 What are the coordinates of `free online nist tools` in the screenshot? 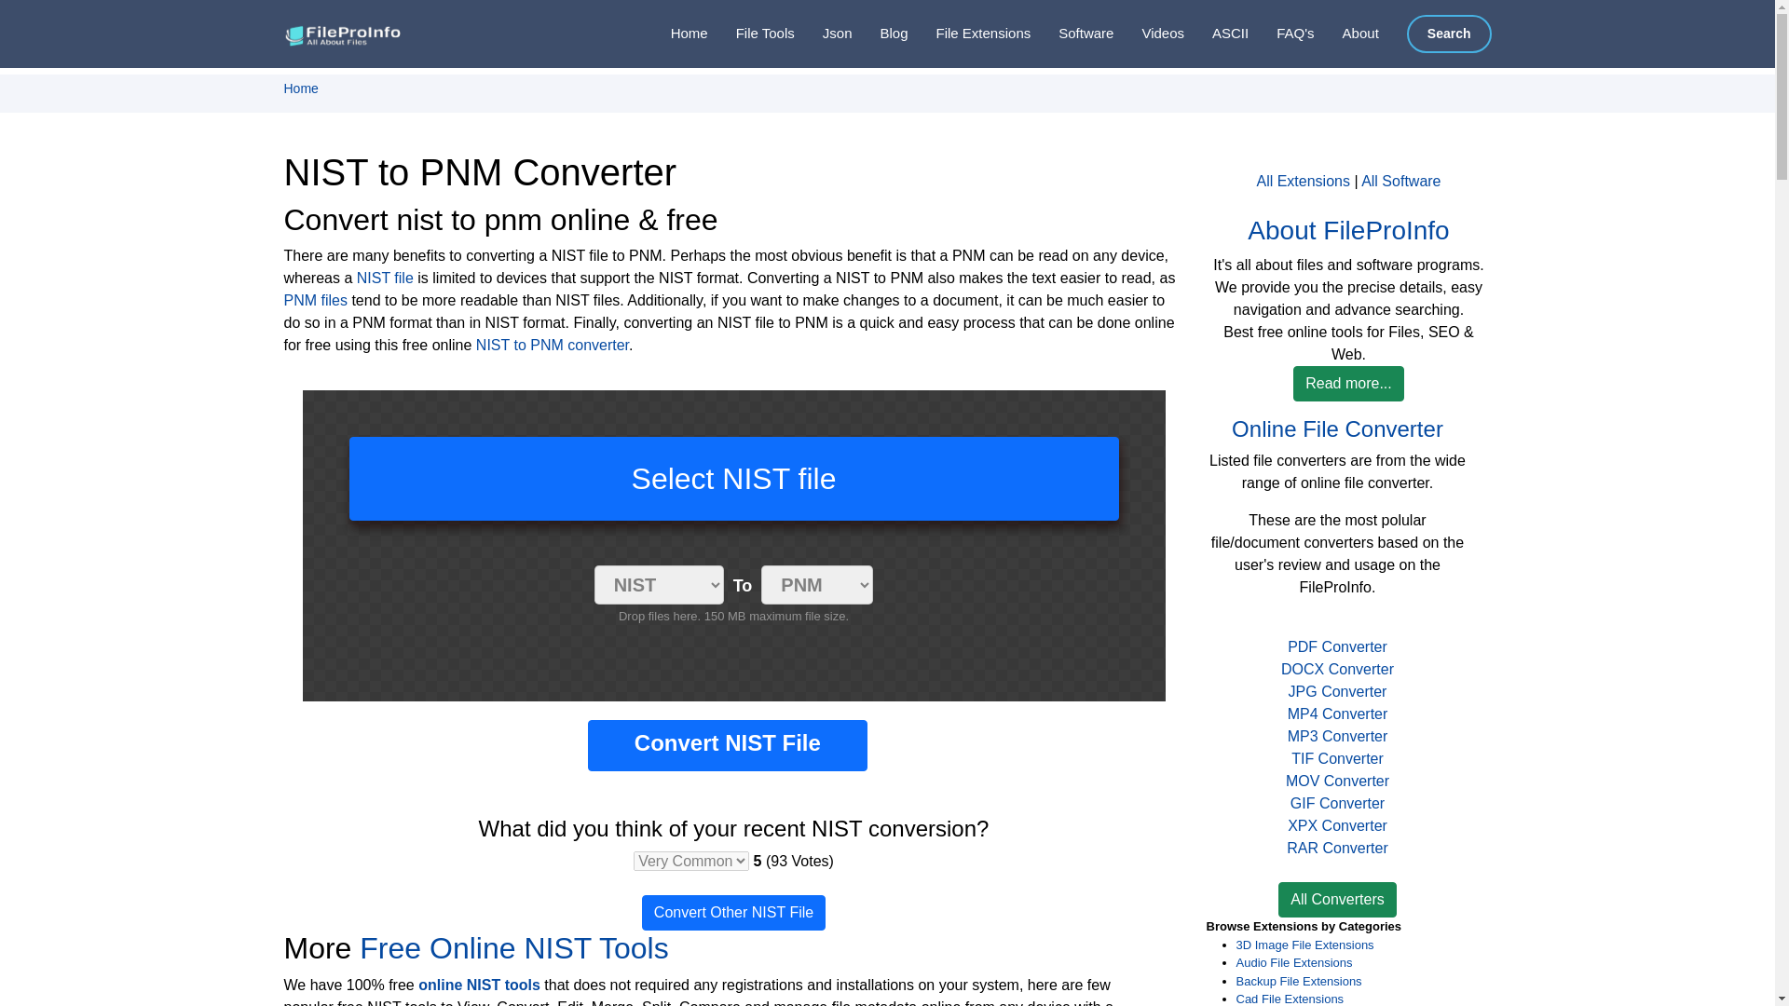 It's located at (512, 948).